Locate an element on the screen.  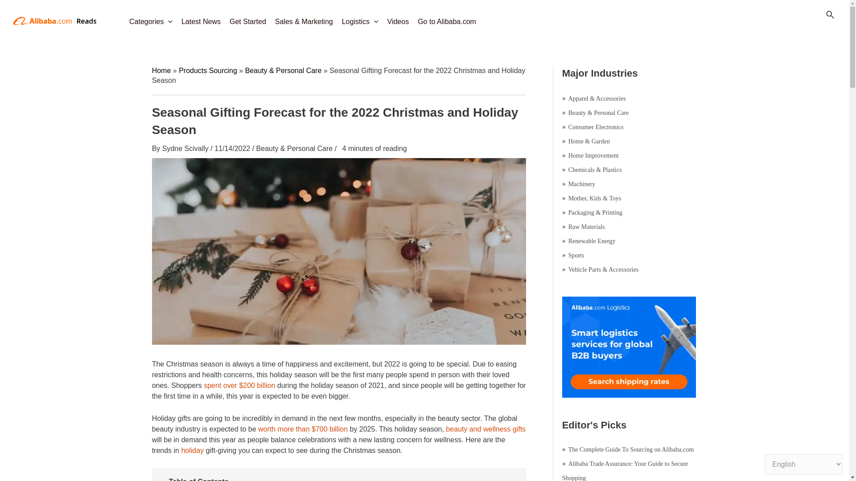
Logistics is located at coordinates (360, 19).